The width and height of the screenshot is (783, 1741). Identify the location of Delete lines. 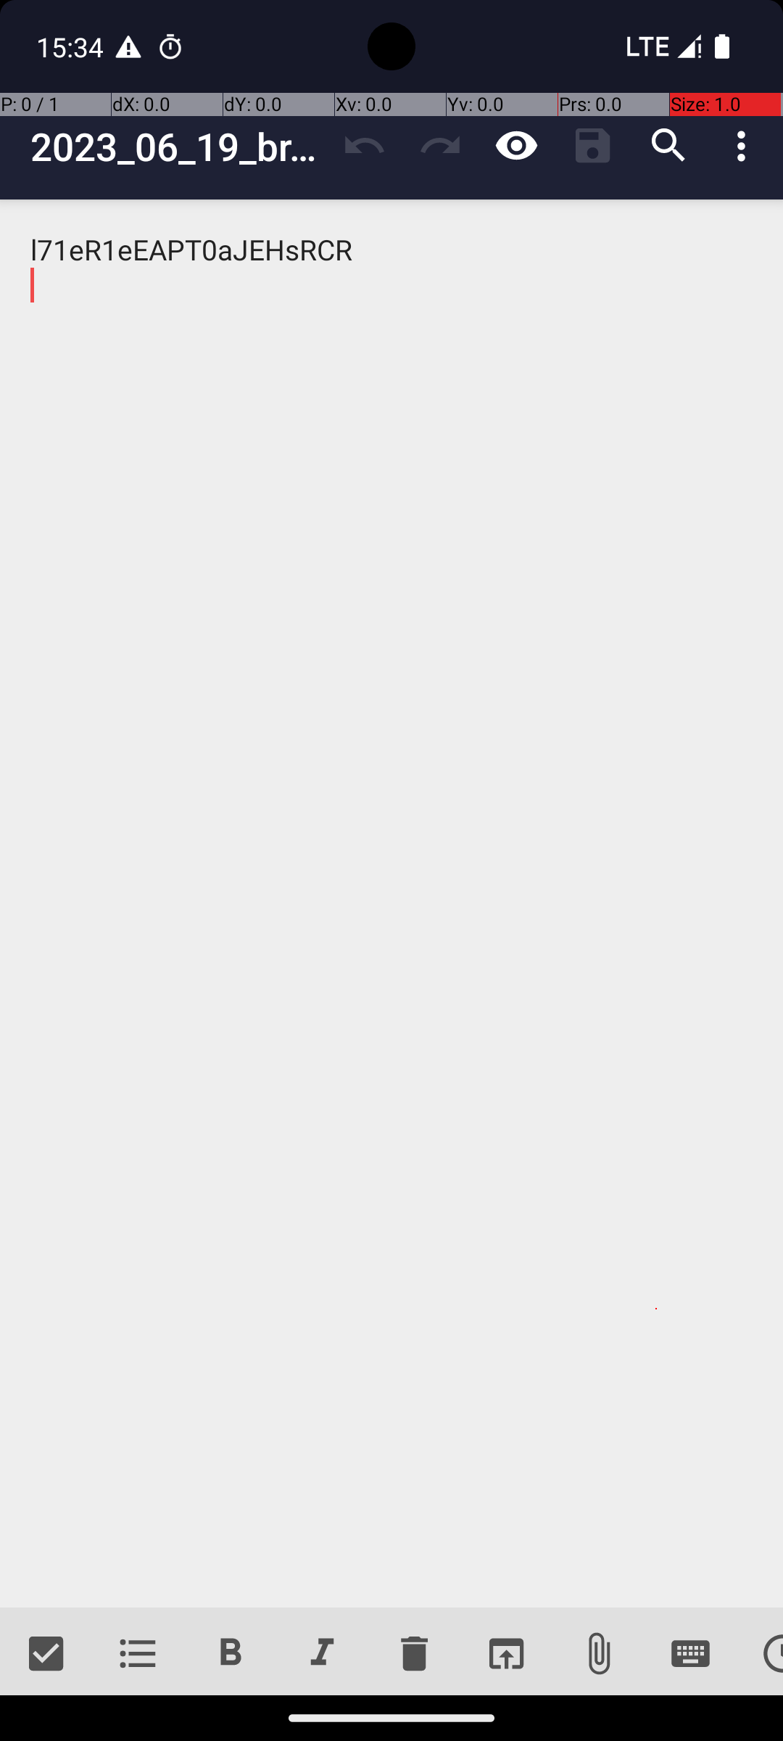
(414, 1654).